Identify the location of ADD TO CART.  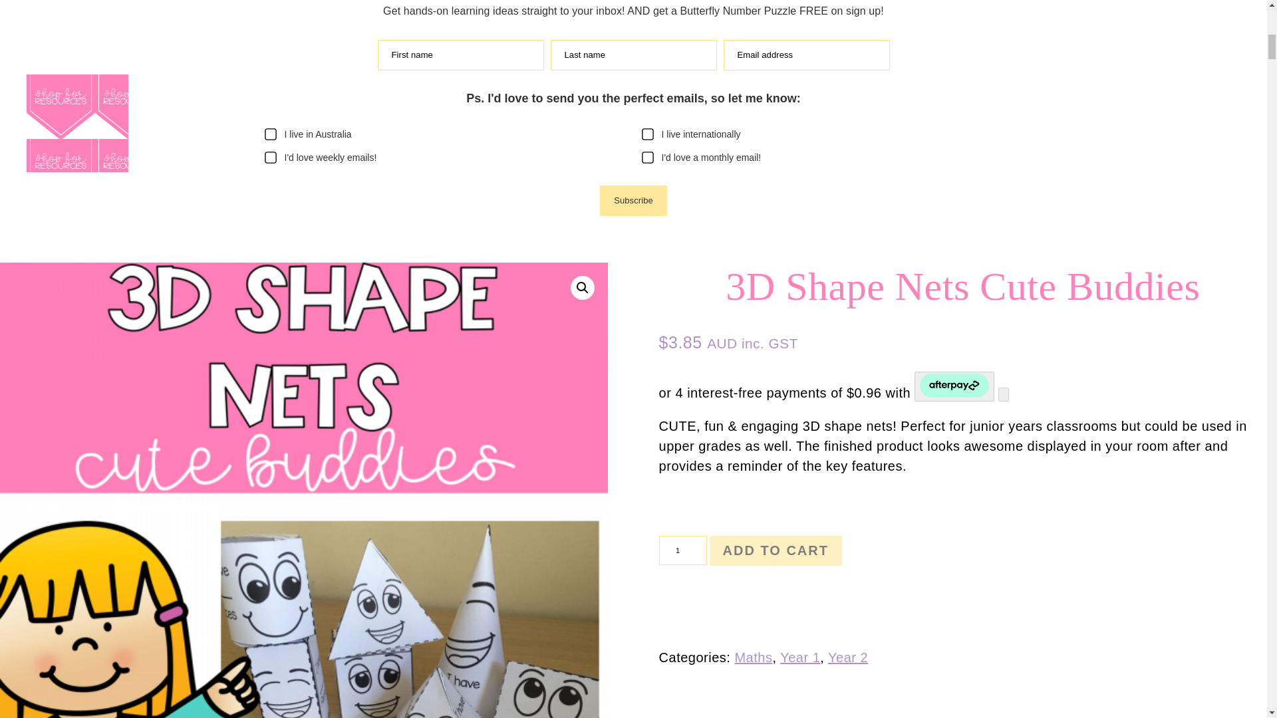
(776, 550).